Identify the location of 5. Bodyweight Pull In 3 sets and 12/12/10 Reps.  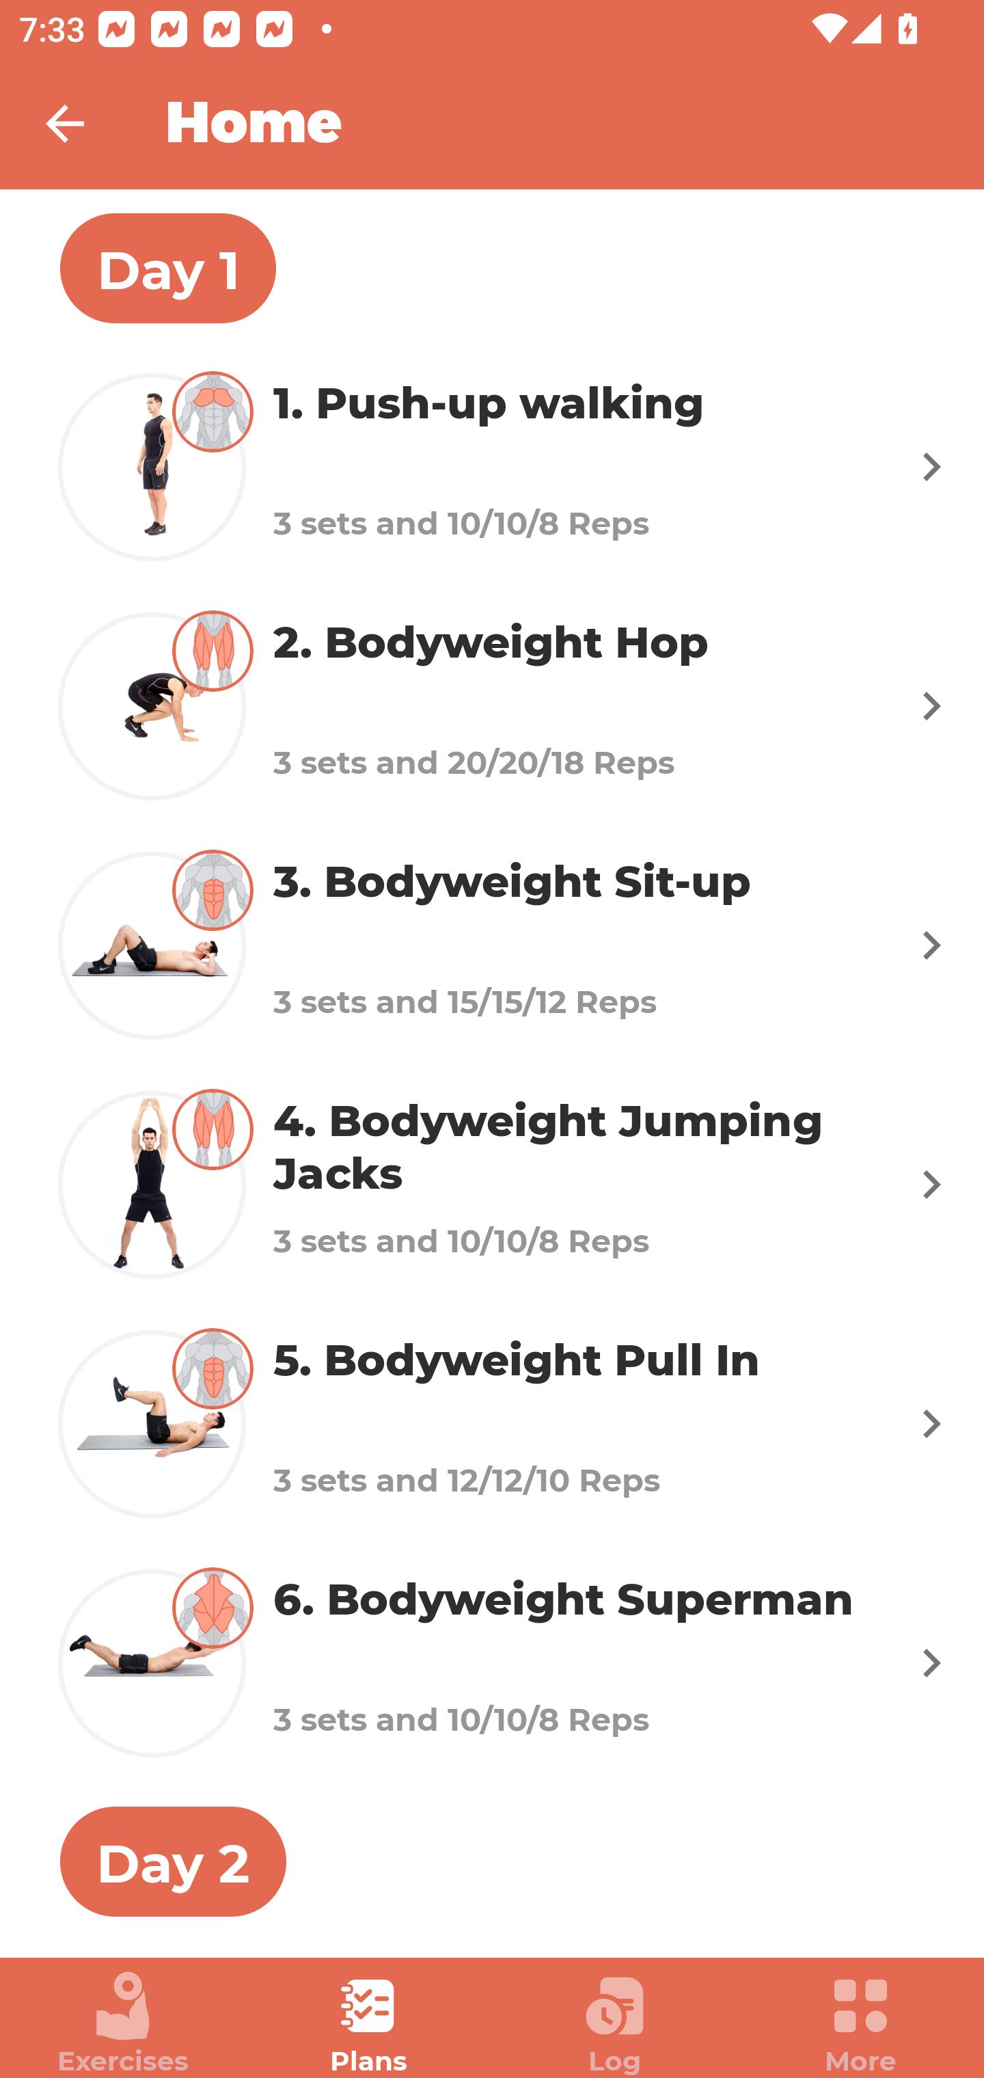
(492, 1425).